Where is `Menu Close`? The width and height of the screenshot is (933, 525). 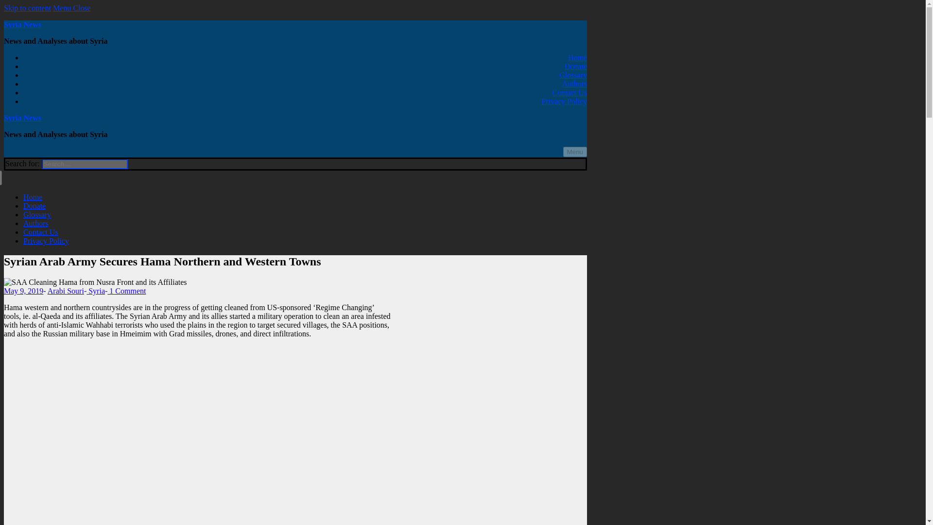 Menu Close is located at coordinates (72, 8).